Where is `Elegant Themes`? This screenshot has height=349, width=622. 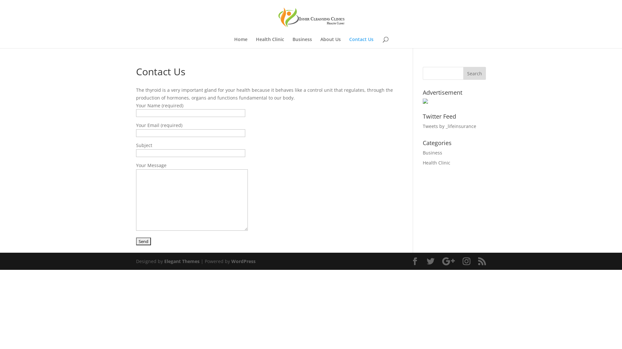
Elegant Themes is located at coordinates (182, 261).